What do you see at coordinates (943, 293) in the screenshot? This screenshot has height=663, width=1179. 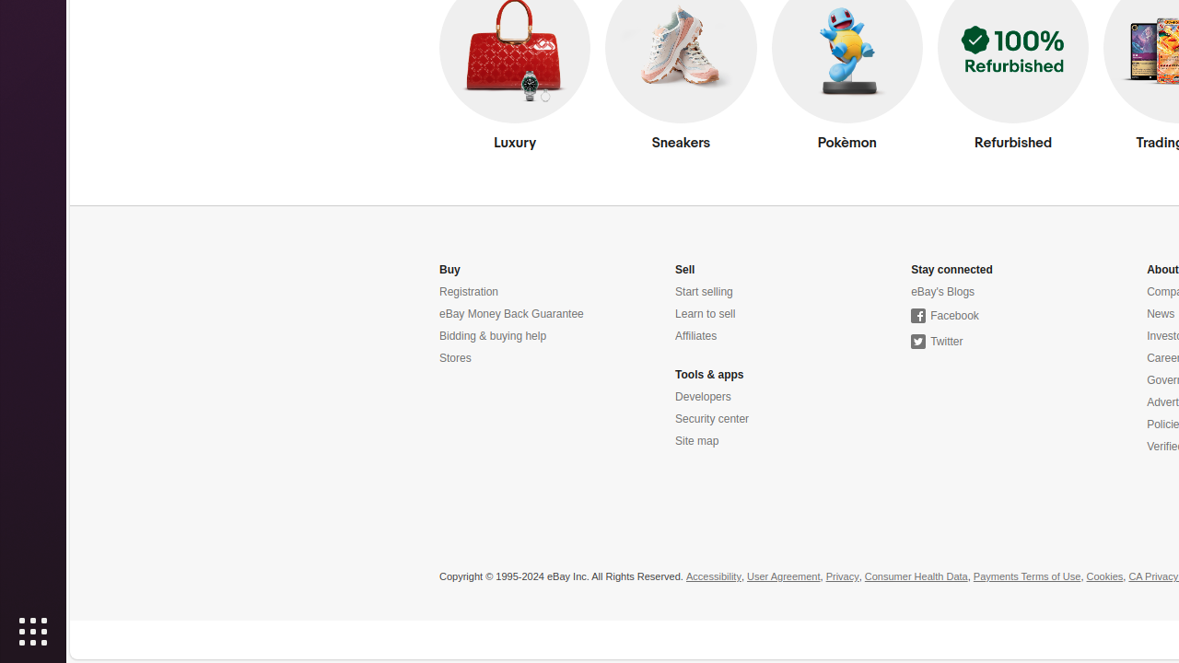 I see `eBay's Blogs` at bounding box center [943, 293].